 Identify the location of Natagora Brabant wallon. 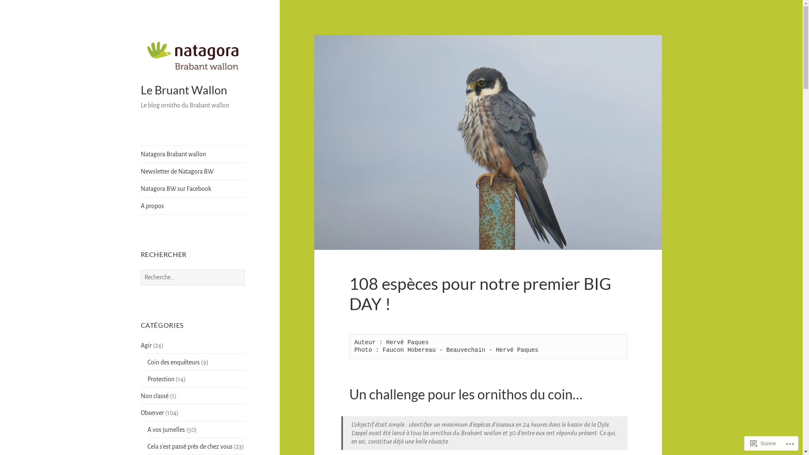
(193, 154).